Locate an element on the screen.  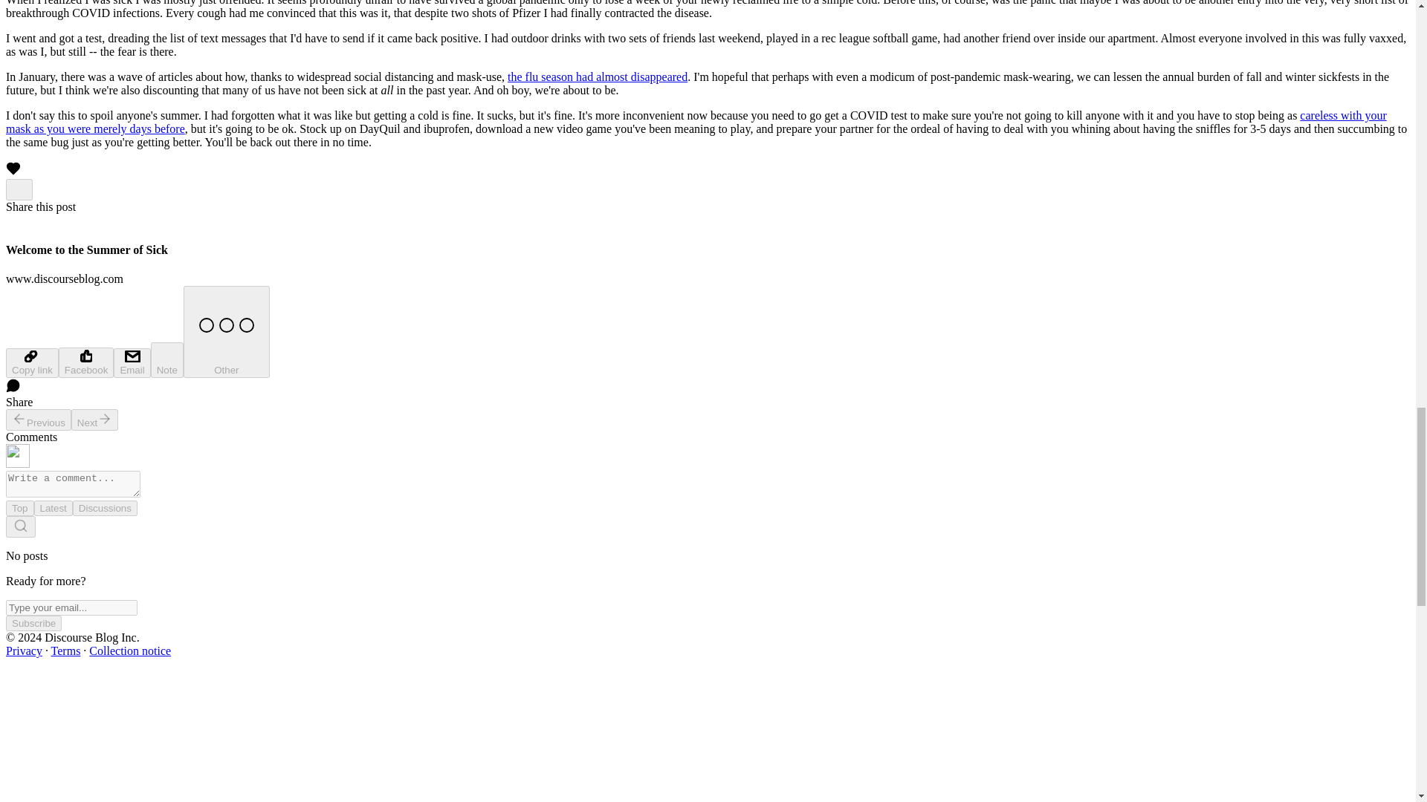
Latest is located at coordinates (54, 508).